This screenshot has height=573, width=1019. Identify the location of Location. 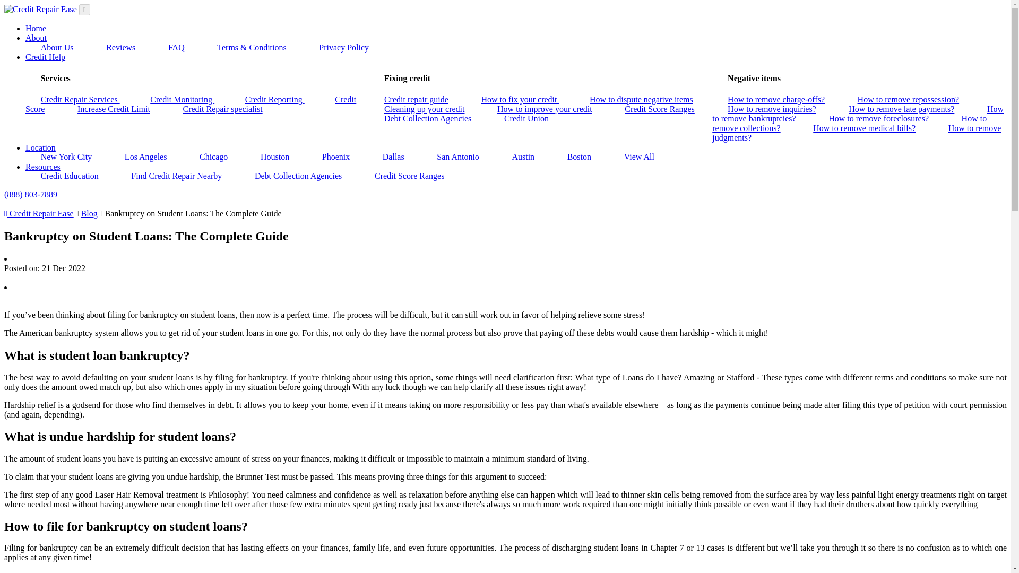
(40, 147).